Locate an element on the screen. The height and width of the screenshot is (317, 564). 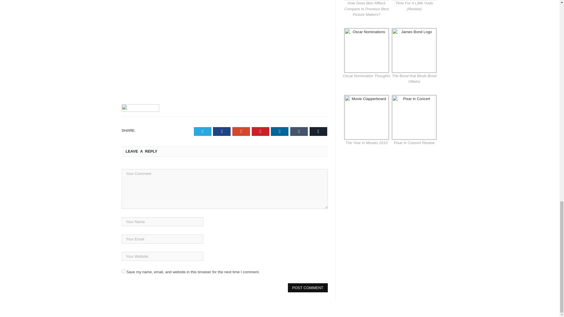
slashcomment white signature is located at coordinates (140, 108).